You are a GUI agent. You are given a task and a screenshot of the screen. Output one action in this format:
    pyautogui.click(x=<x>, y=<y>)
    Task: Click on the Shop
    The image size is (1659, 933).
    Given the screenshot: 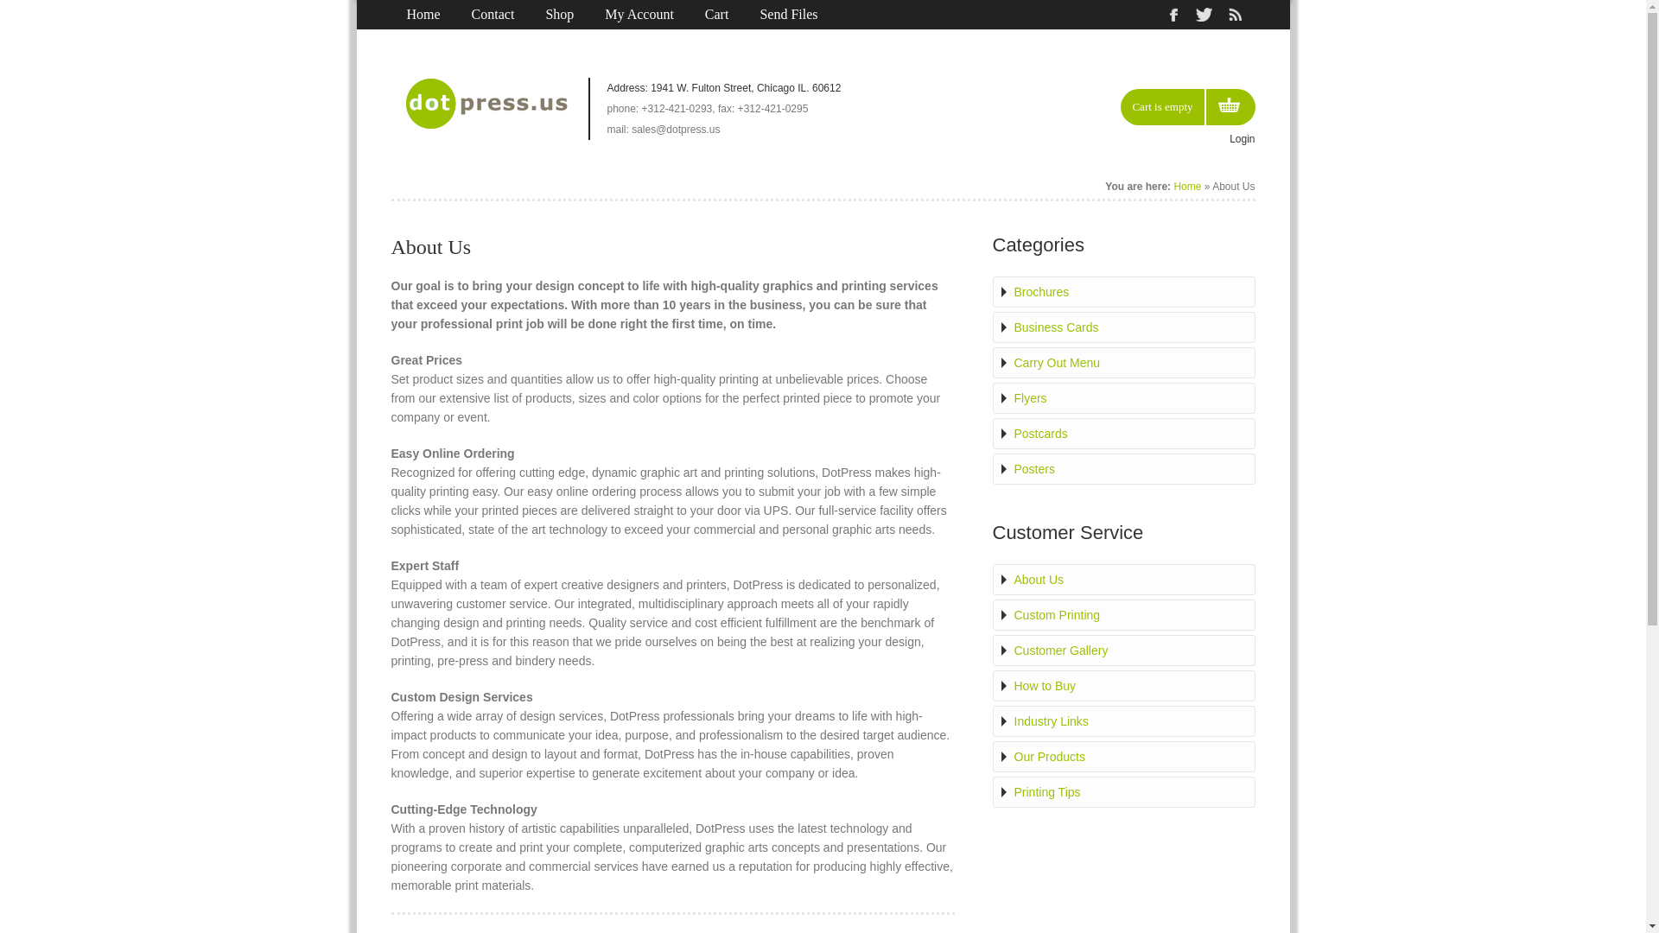 What is the action you would take?
    pyautogui.click(x=558, y=15)
    